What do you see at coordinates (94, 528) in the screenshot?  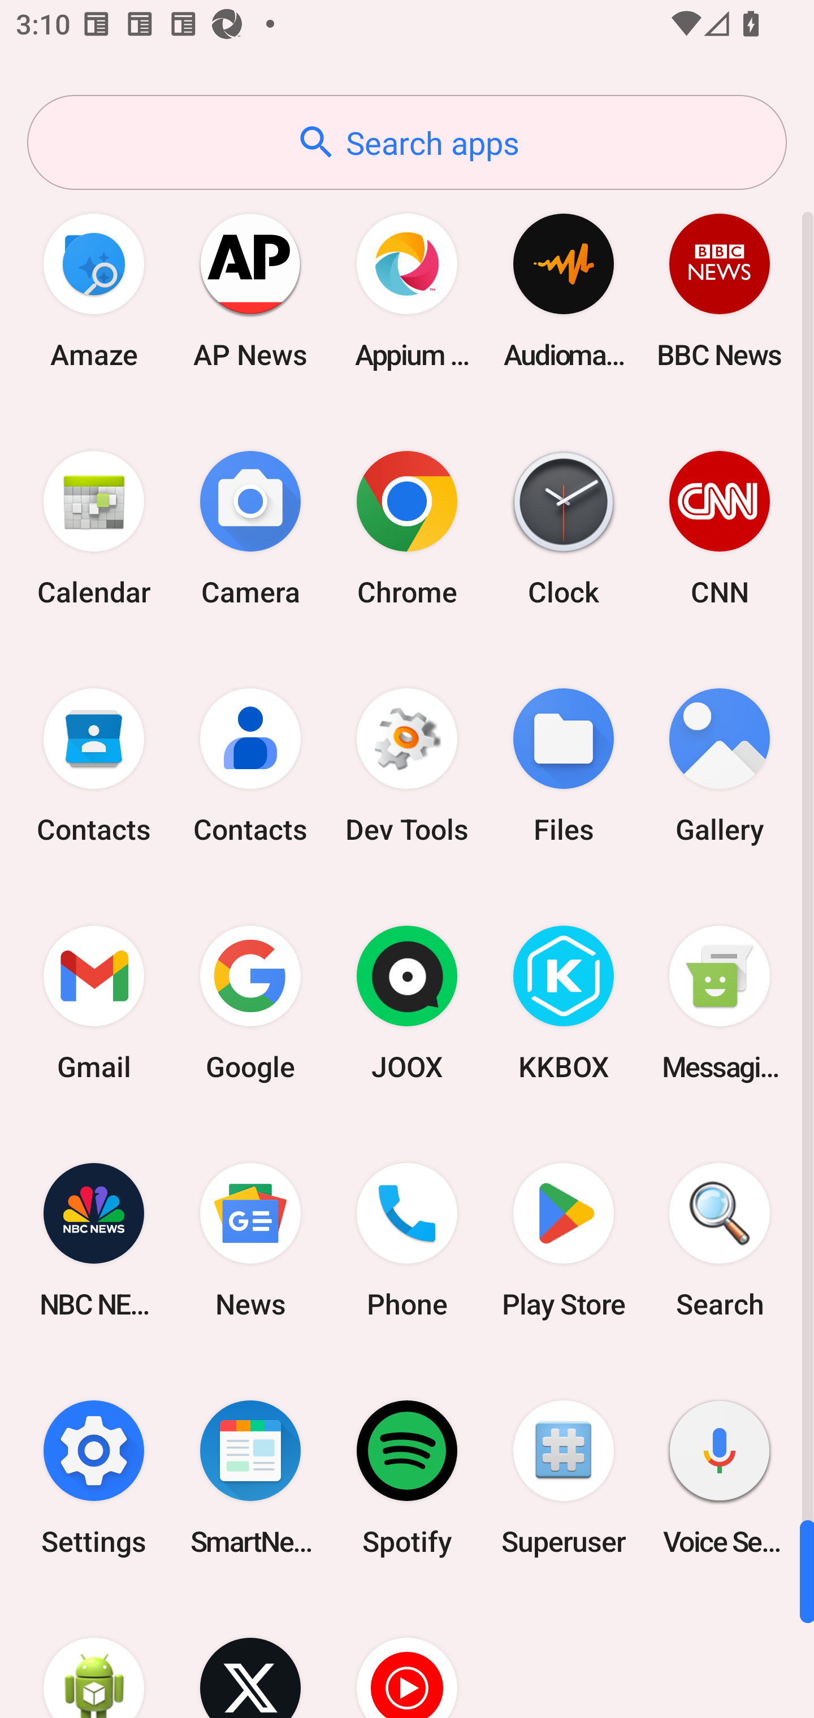 I see `Calendar` at bounding box center [94, 528].